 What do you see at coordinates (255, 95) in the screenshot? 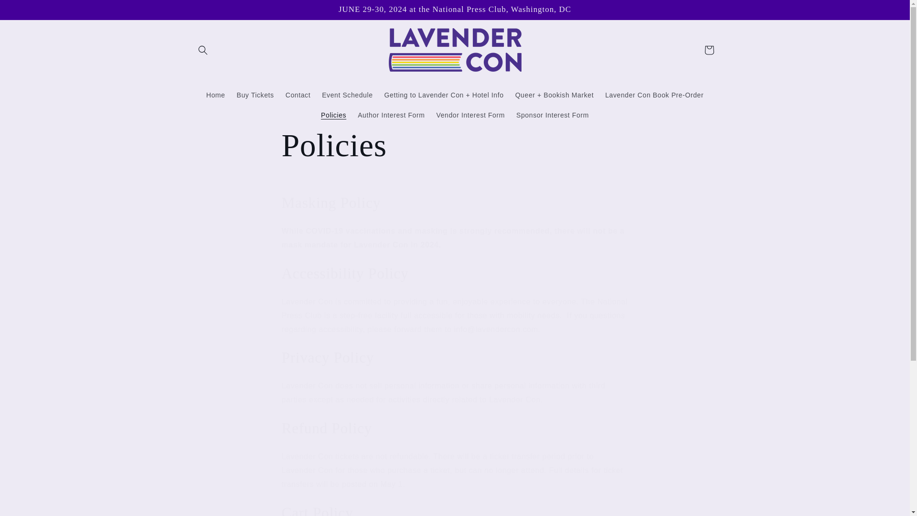
I see `Buy Tickets` at bounding box center [255, 95].